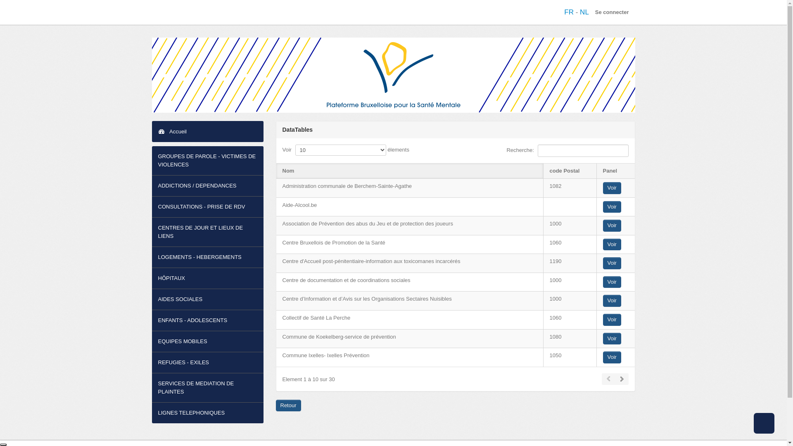 The image size is (793, 446). What do you see at coordinates (208, 299) in the screenshot?
I see `AIDES SOCIALES` at bounding box center [208, 299].